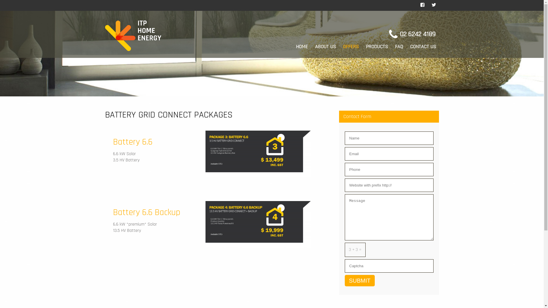 The width and height of the screenshot is (548, 308). I want to click on Battery 6.6 Backup, so click(147, 212).